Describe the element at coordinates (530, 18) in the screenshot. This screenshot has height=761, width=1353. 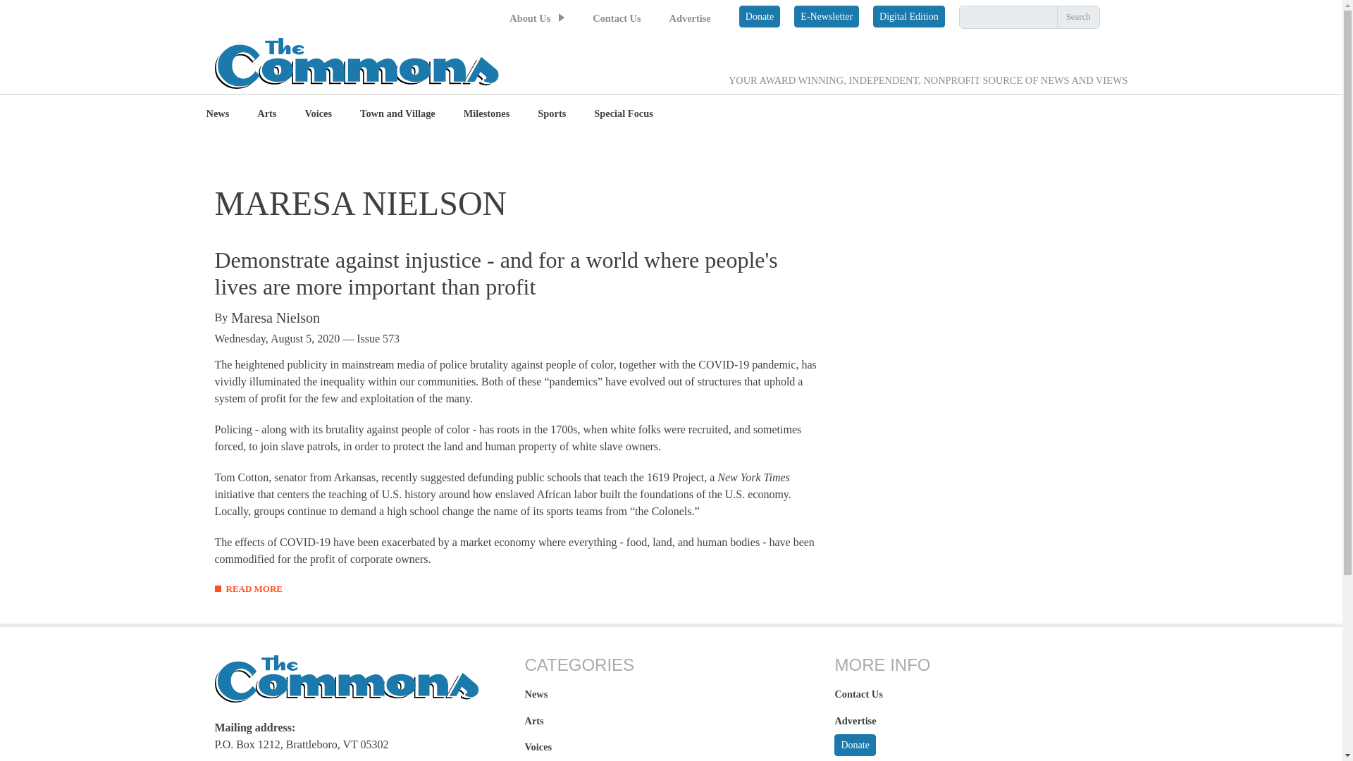
I see `About Us` at that location.